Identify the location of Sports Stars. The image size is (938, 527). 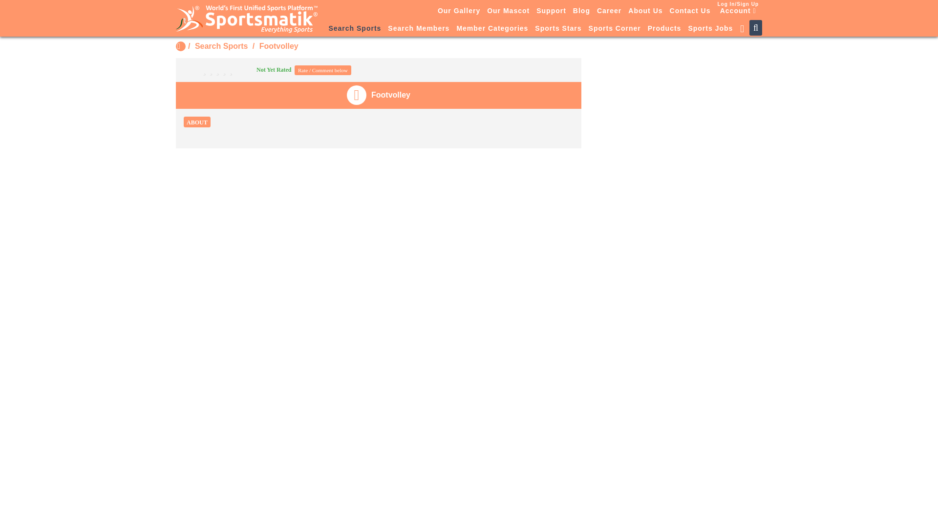
(558, 29).